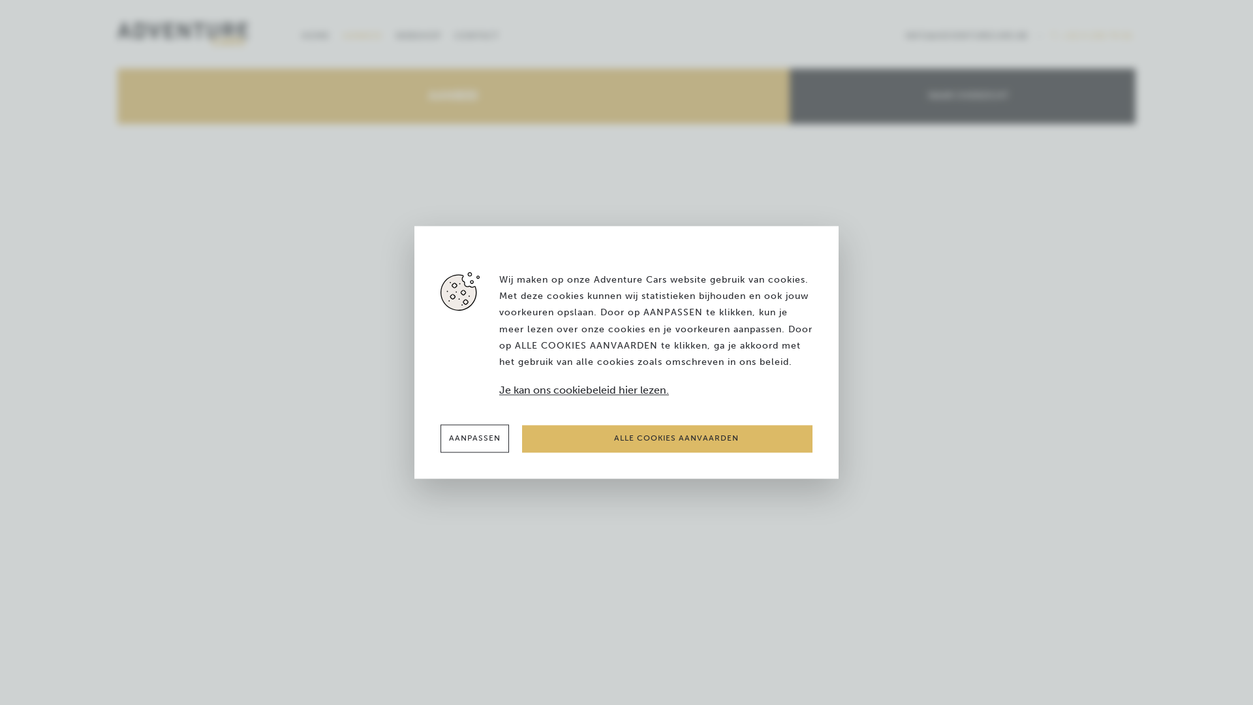 This screenshot has height=705, width=1253. Describe the element at coordinates (1092, 35) in the screenshot. I see `T. +32 9 230 79 81` at that location.